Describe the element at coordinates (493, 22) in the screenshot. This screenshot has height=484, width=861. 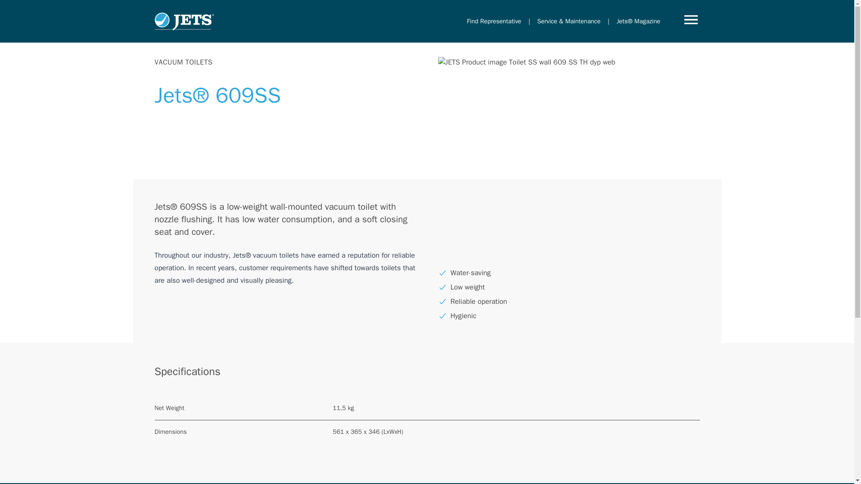
I see `Find Representative` at that location.